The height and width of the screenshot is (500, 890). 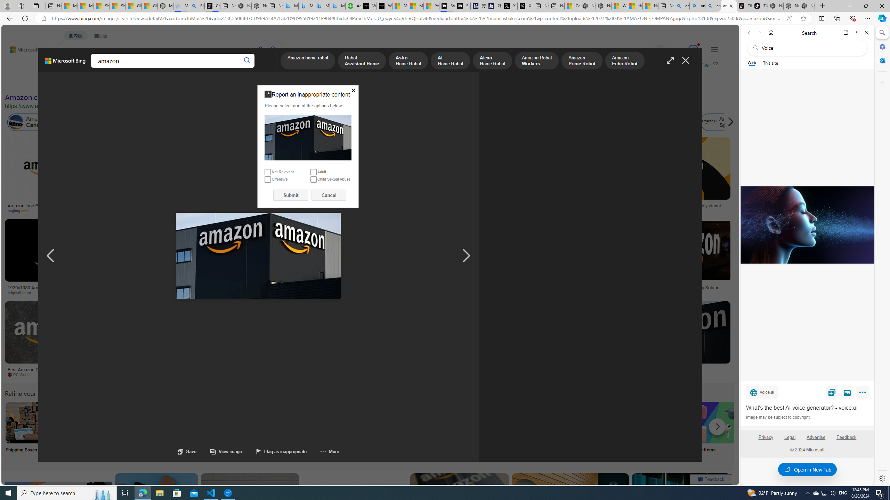 I want to click on Web scope, so click(x=752, y=62).